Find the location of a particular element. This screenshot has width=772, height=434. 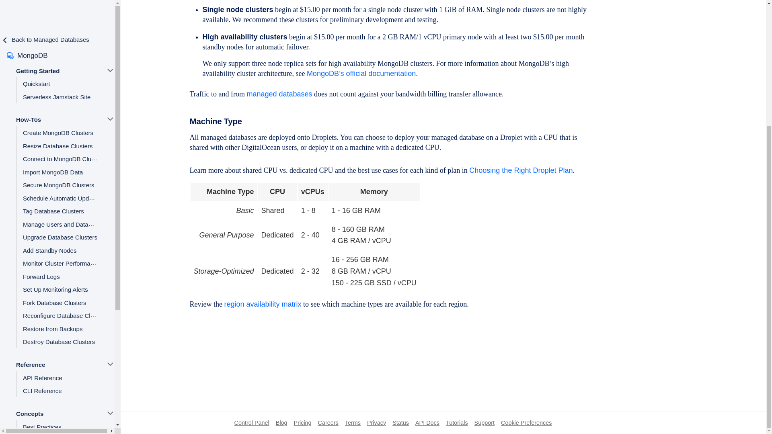

Concepts is located at coordinates (56, 241).